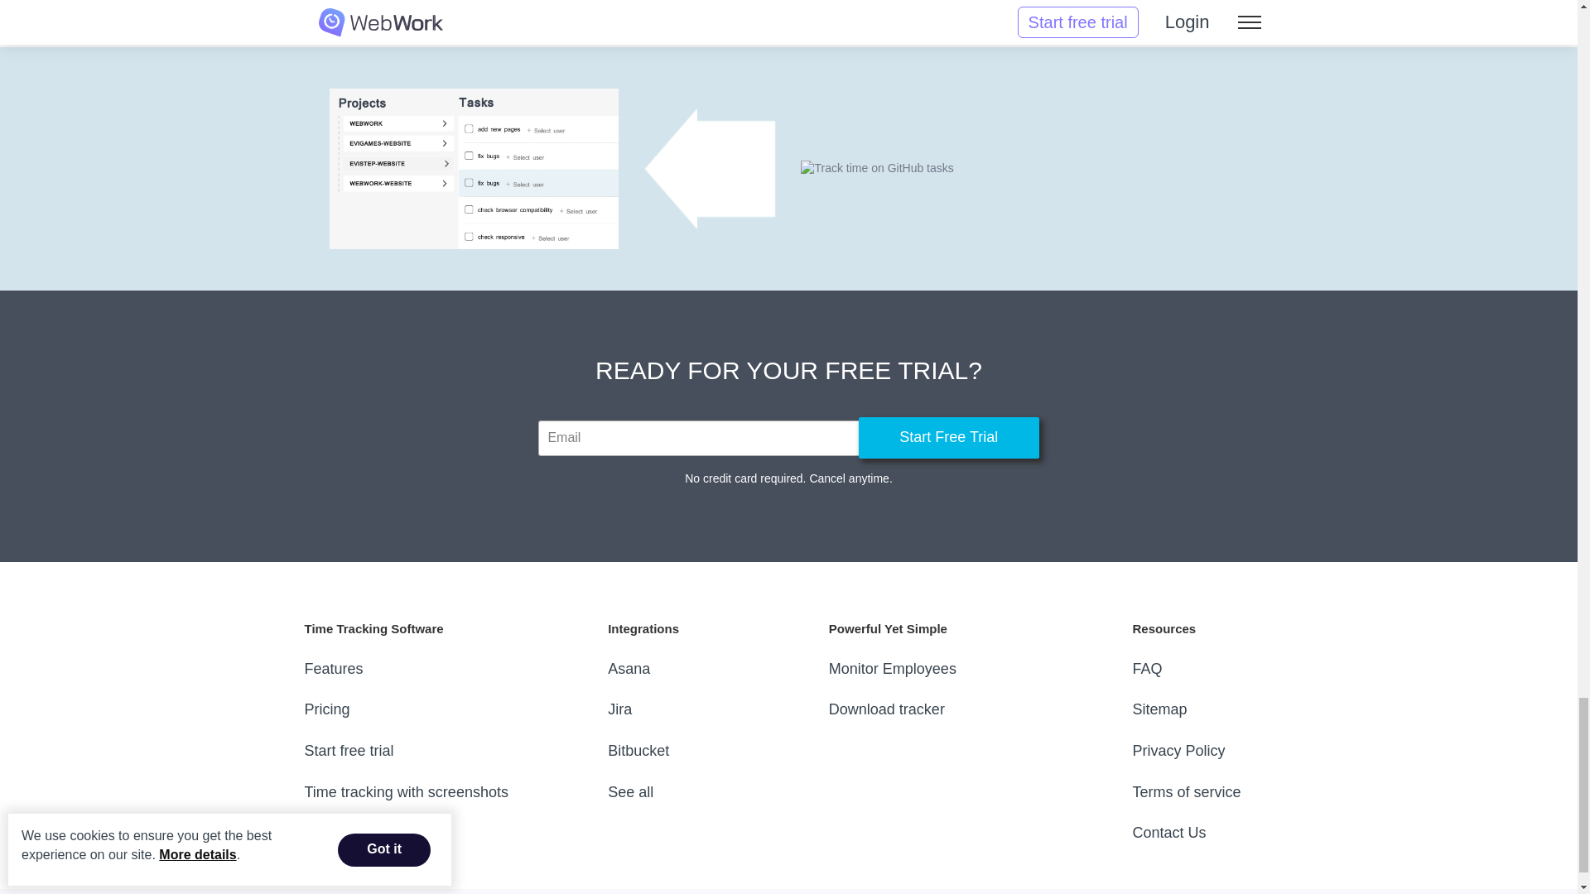 The image size is (1590, 894). Describe the element at coordinates (1178, 750) in the screenshot. I see `Privacy Policy` at that location.